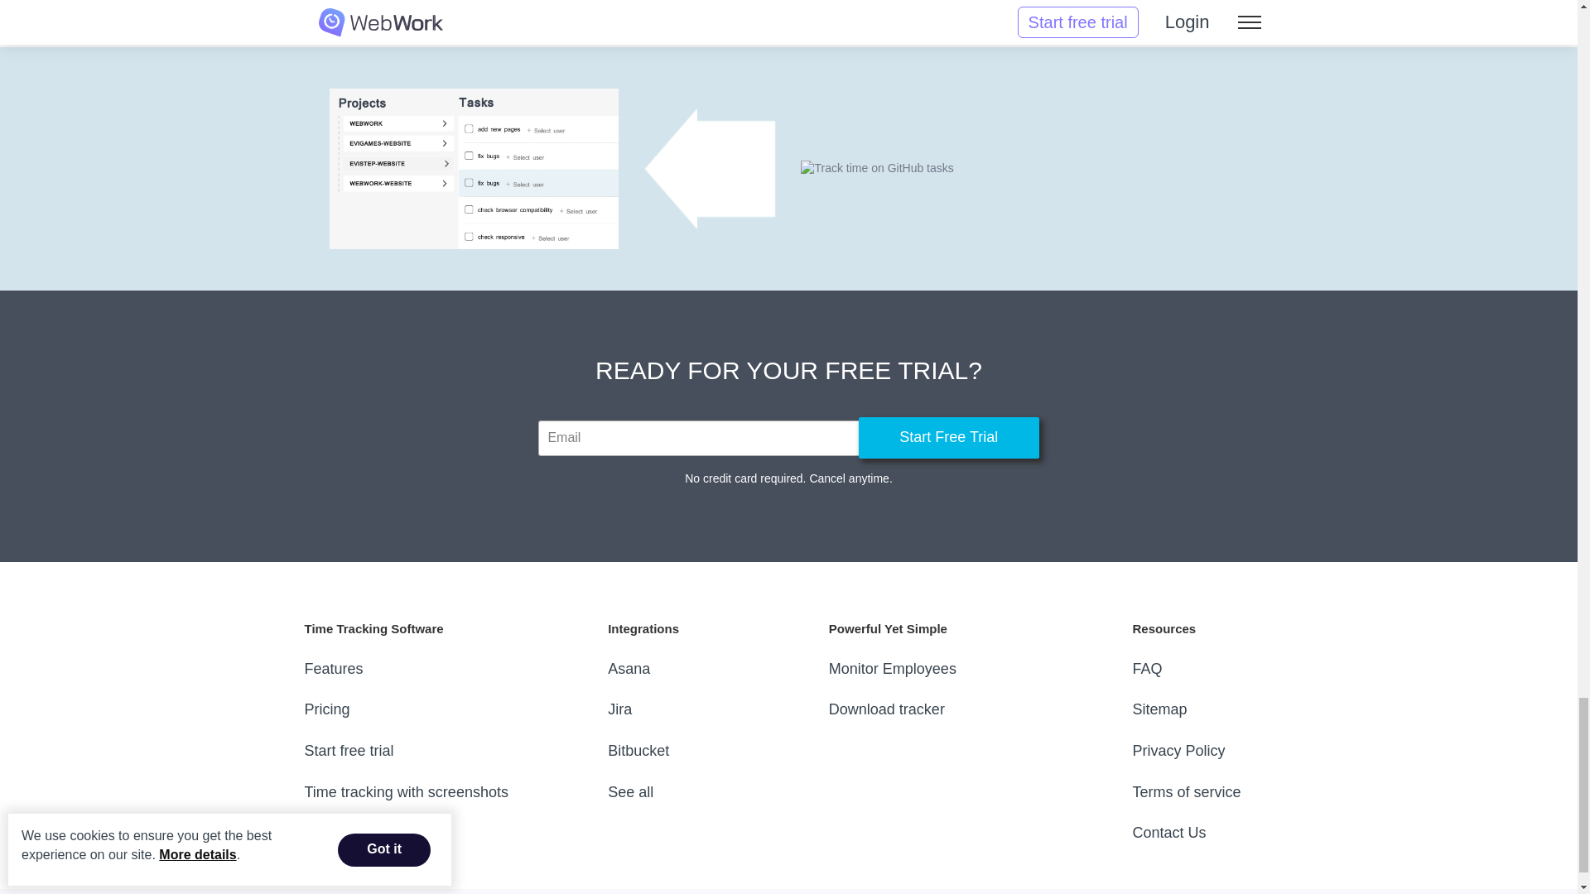 The image size is (1590, 894). Describe the element at coordinates (1178, 750) in the screenshot. I see `Privacy Policy` at that location.